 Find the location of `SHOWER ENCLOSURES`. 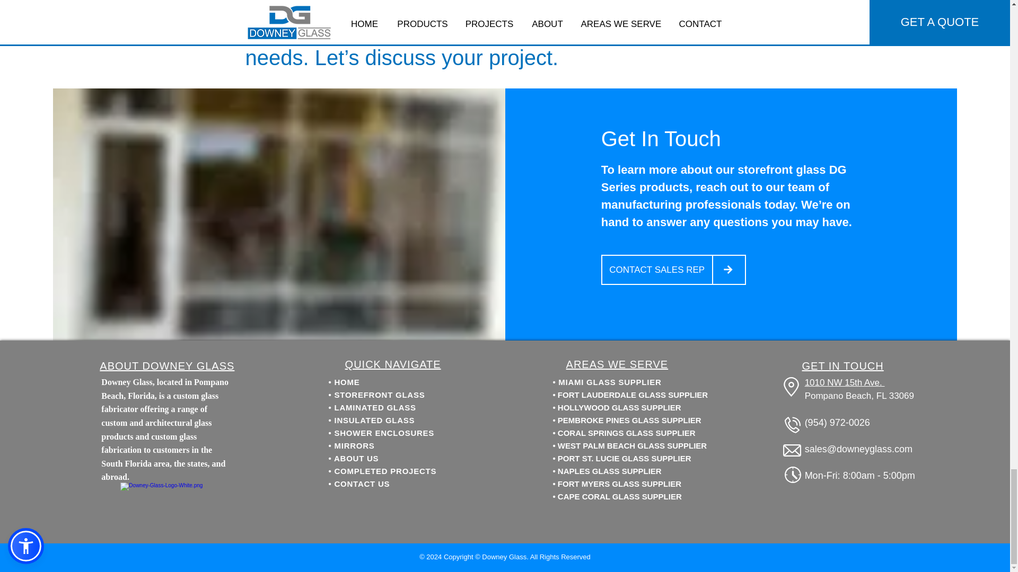

SHOWER ENCLOSURES is located at coordinates (384, 433).